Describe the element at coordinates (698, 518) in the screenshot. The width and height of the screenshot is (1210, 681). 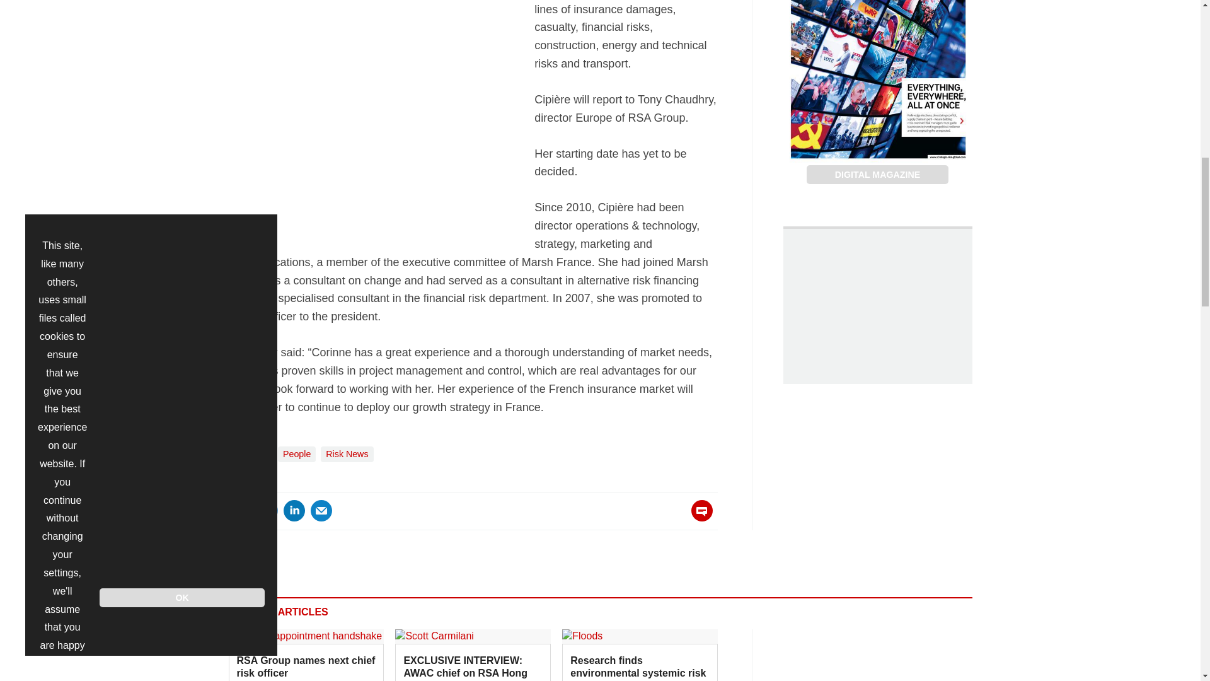
I see `No comments` at that location.